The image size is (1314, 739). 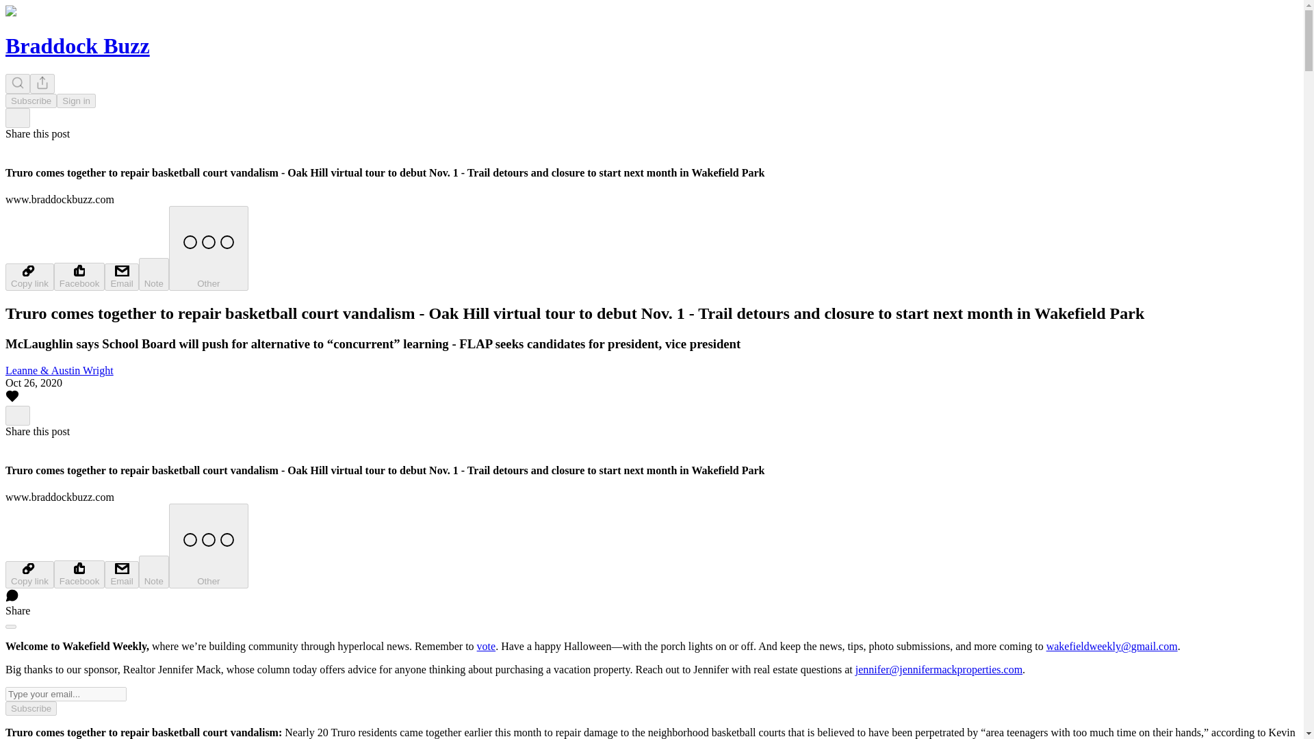 What do you see at coordinates (79, 573) in the screenshot?
I see `Facebook` at bounding box center [79, 573].